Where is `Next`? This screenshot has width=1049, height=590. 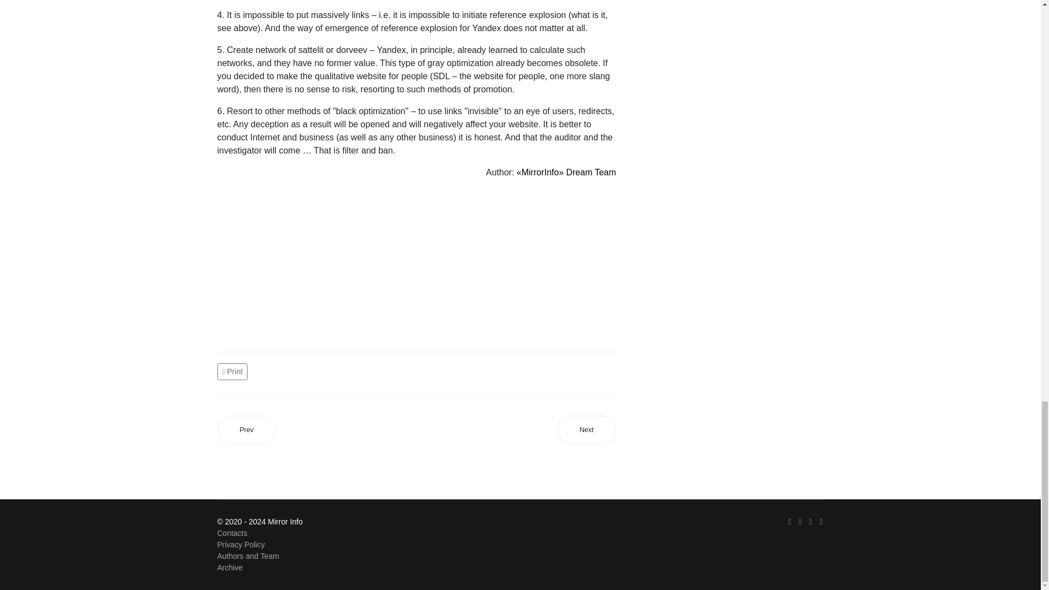
Next is located at coordinates (587, 430).